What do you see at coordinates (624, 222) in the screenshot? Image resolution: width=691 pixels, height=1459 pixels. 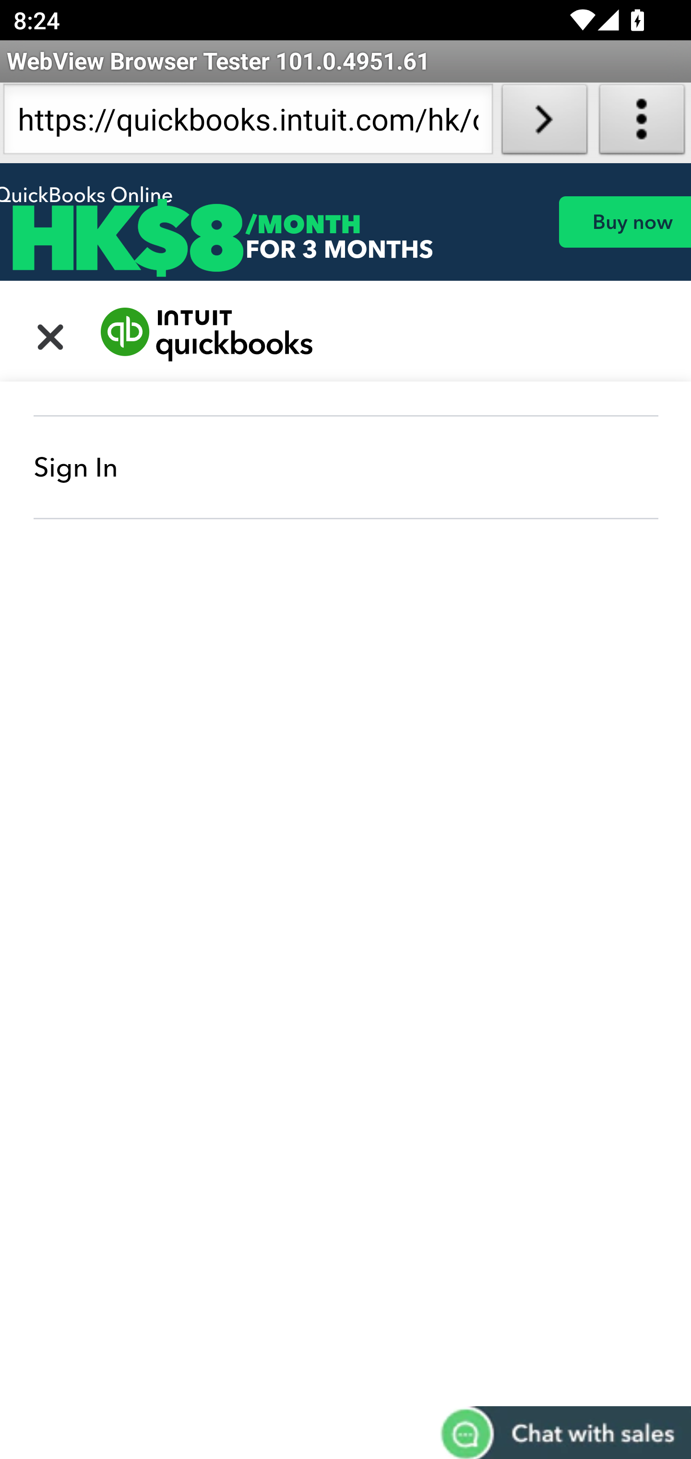 I see `Buy now` at bounding box center [624, 222].